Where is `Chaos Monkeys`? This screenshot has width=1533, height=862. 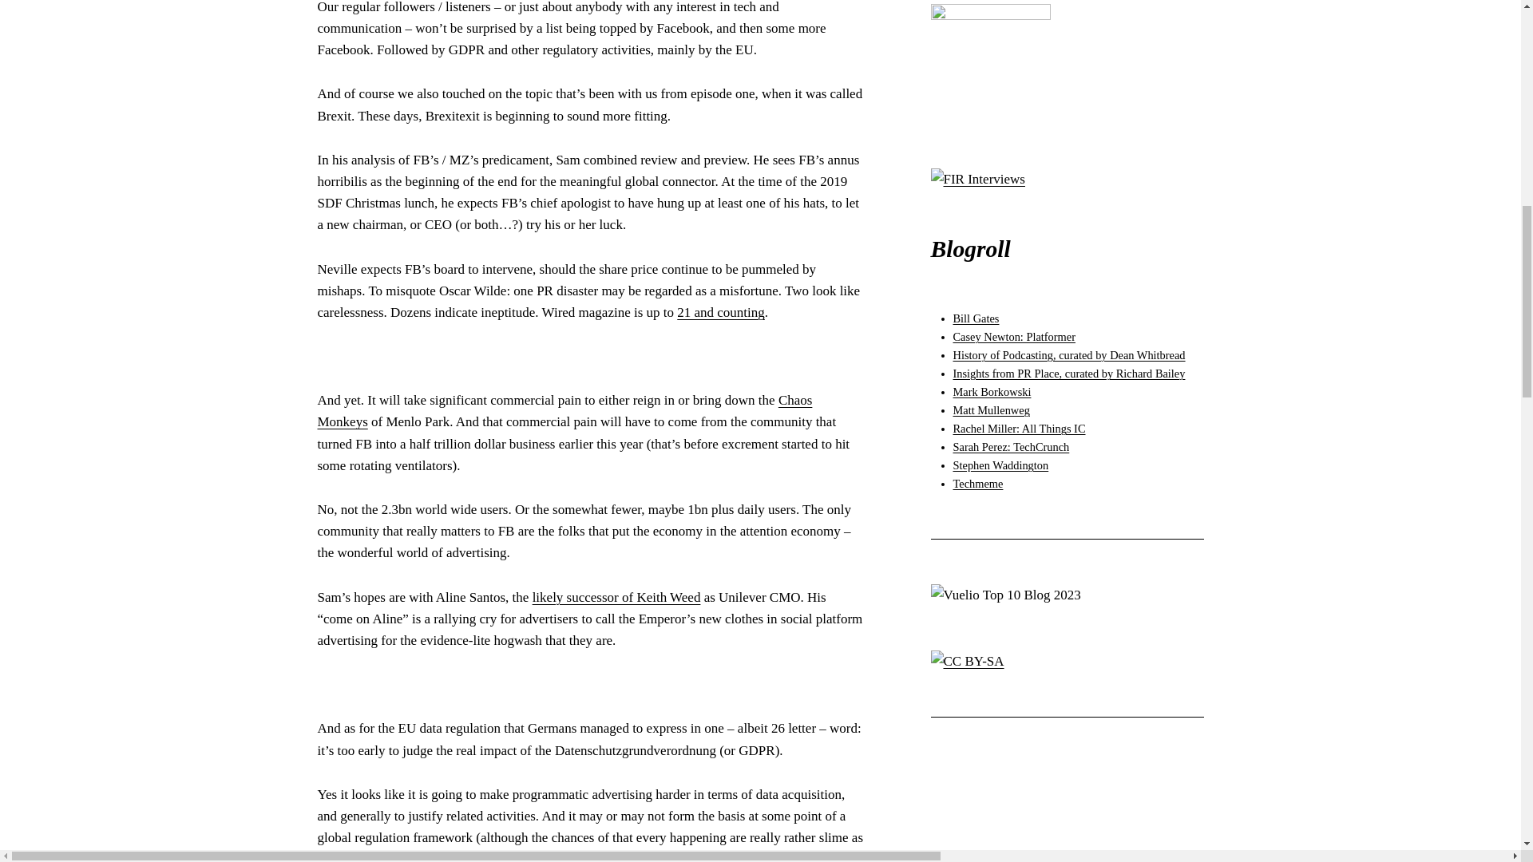 Chaos Monkeys is located at coordinates (564, 410).